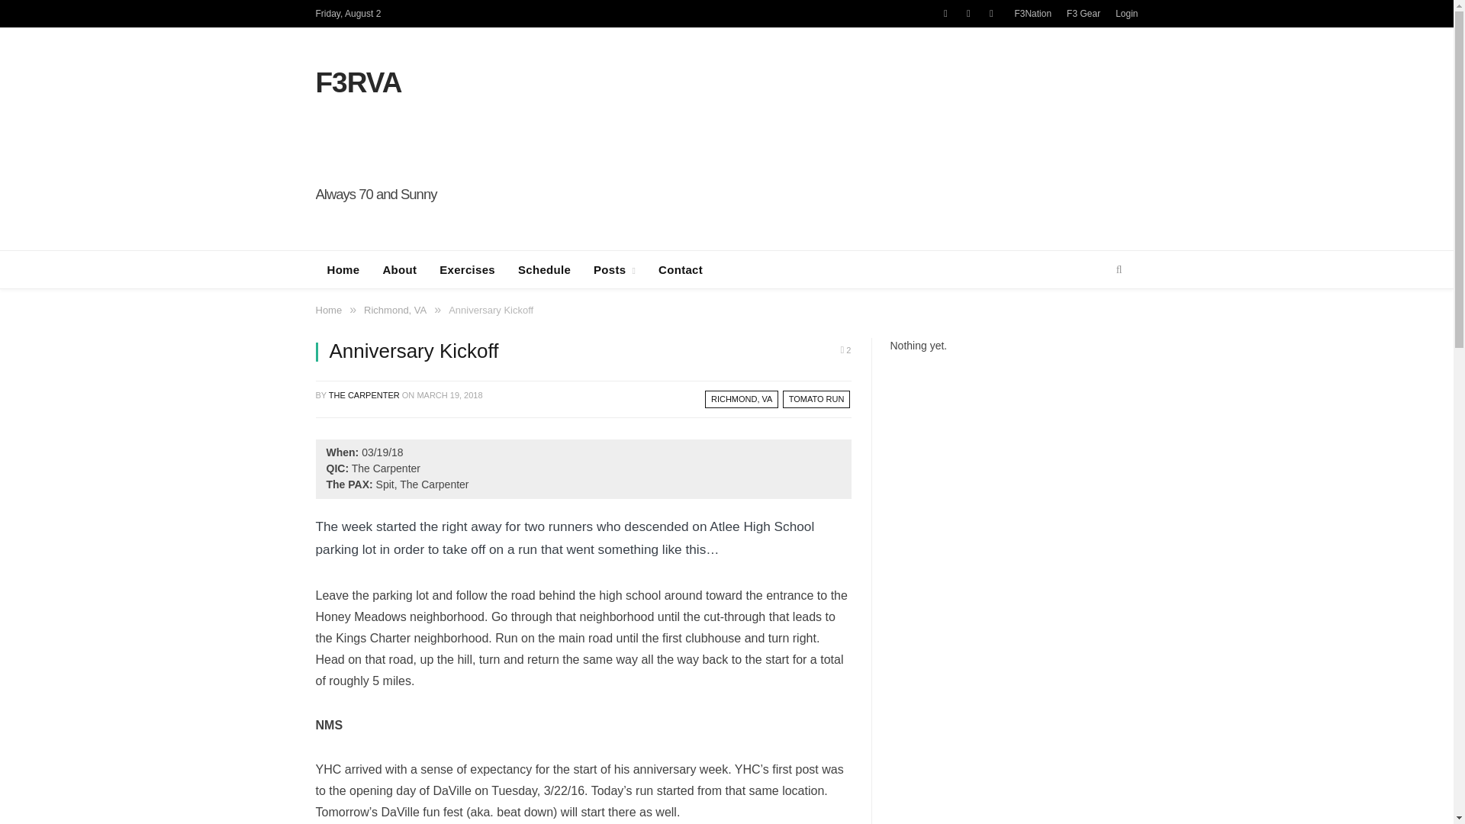  I want to click on Search, so click(1119, 270).